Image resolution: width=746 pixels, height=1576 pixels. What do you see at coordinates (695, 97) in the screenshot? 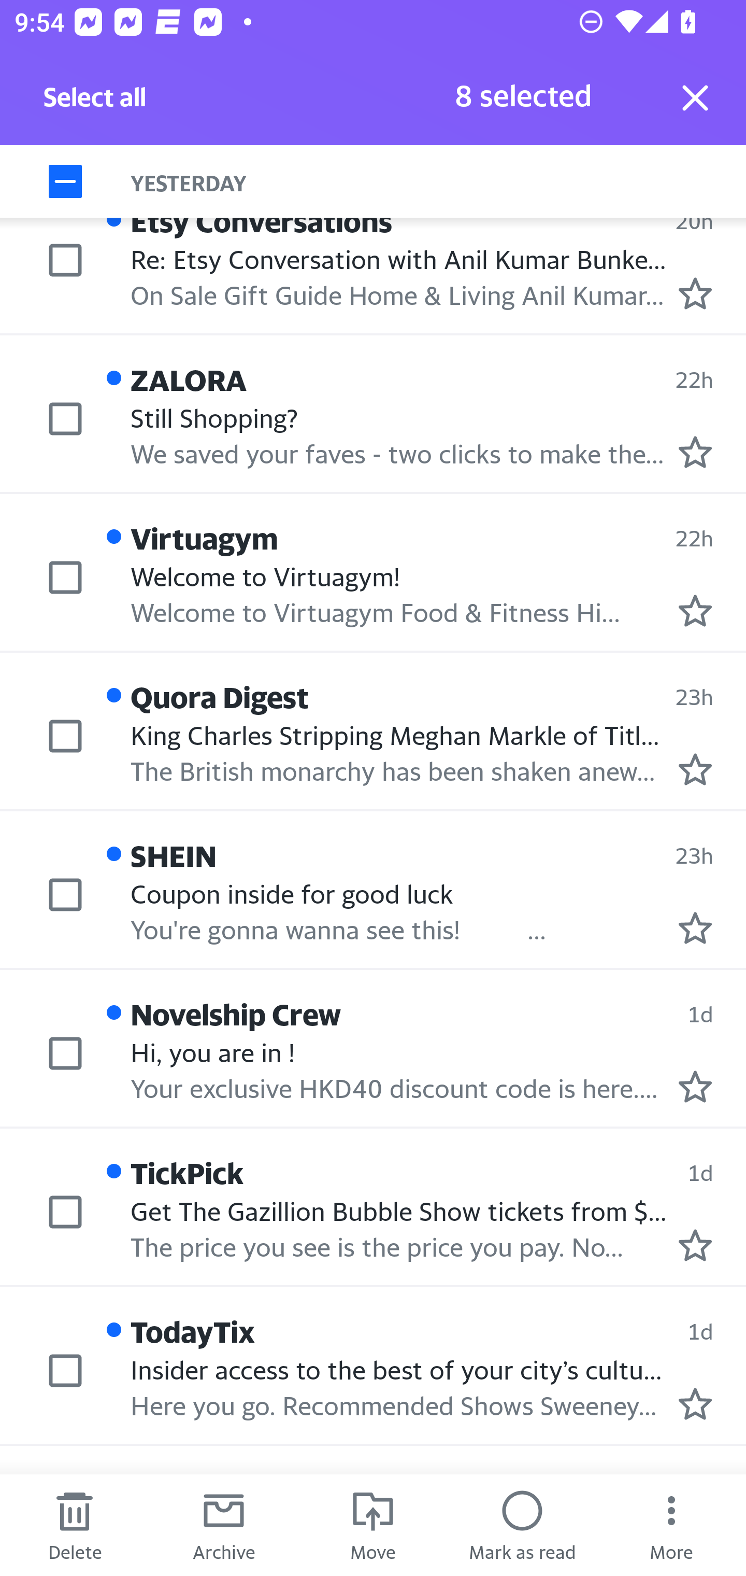
I see `Exit selection mode` at bounding box center [695, 97].